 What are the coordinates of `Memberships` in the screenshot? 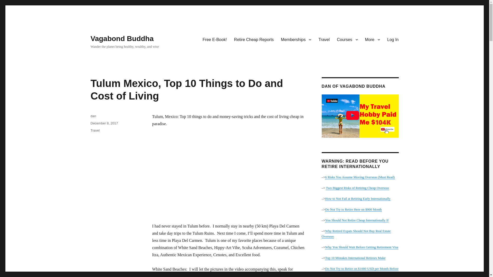 It's located at (296, 39).